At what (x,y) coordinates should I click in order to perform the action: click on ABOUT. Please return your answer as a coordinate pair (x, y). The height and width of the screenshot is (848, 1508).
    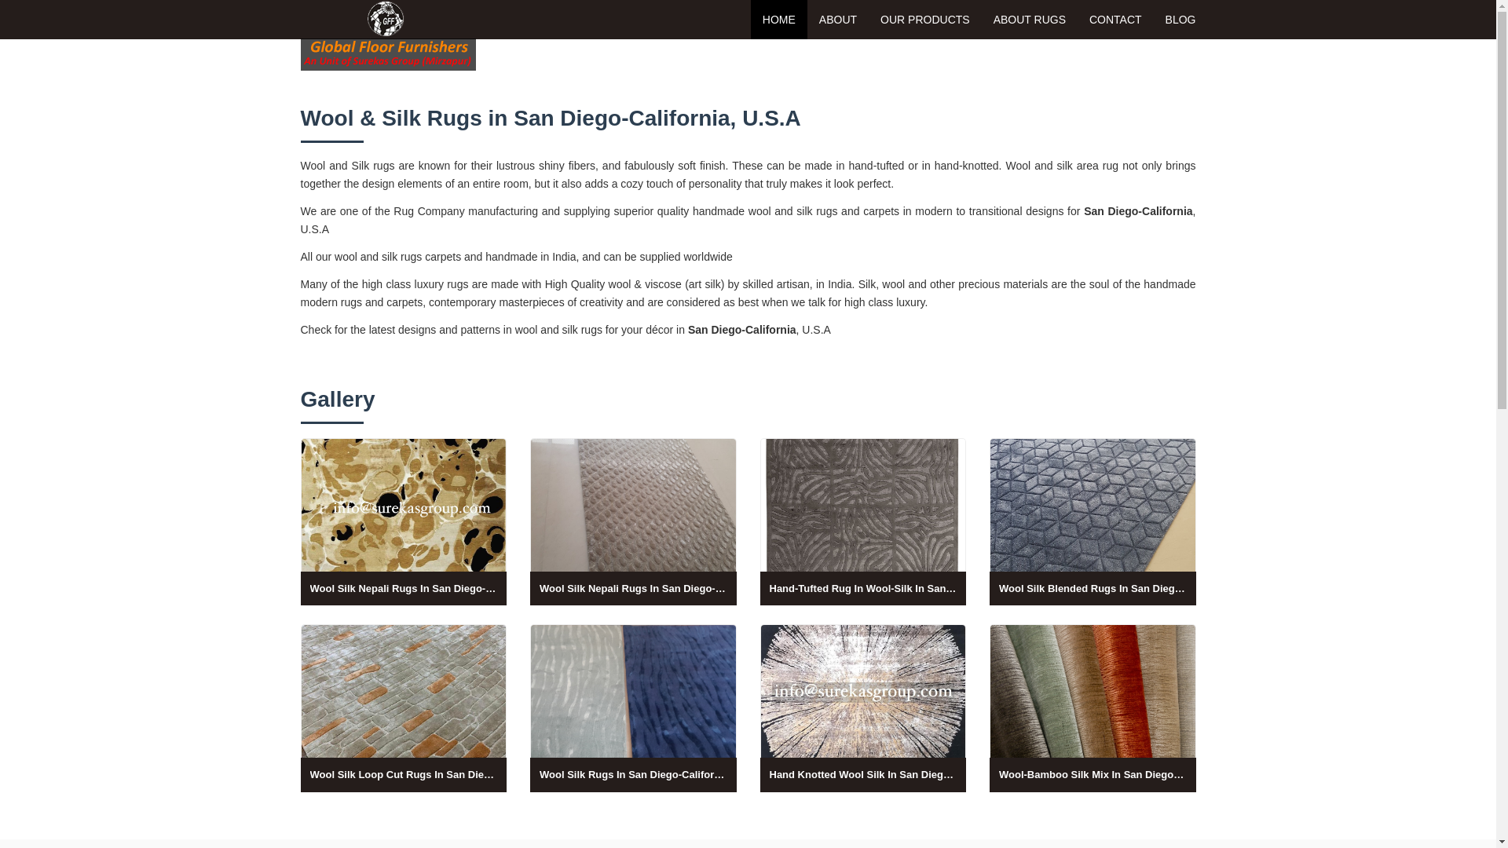
    Looking at the image, I should click on (837, 19).